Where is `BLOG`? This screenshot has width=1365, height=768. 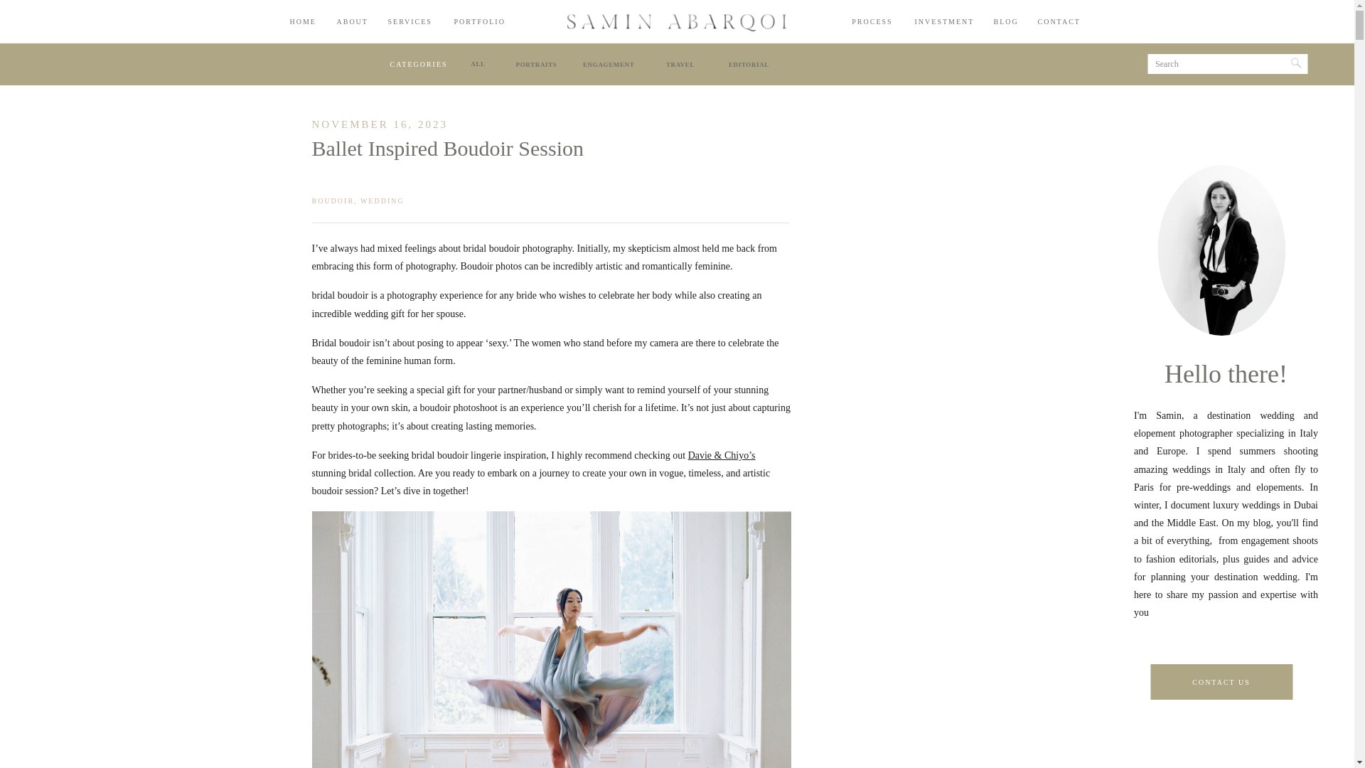
BLOG is located at coordinates (1005, 21).